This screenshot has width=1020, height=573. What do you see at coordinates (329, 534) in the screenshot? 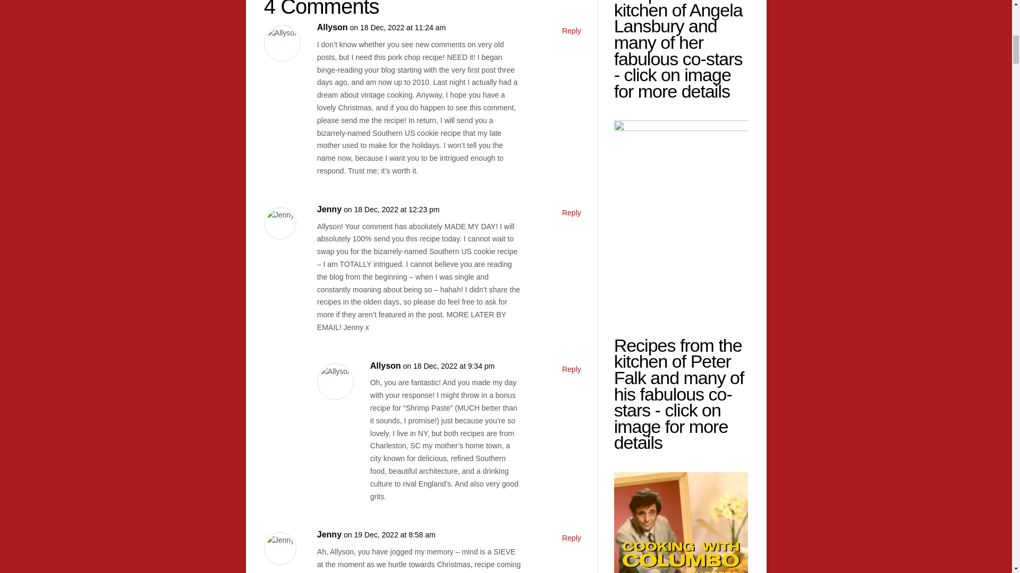
I see `Jenny` at bounding box center [329, 534].